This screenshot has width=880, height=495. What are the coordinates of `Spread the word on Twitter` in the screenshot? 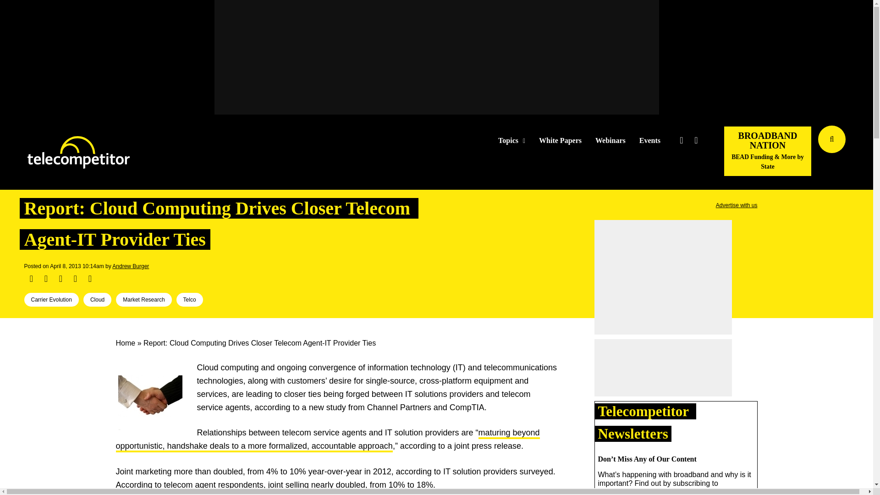 It's located at (46, 279).